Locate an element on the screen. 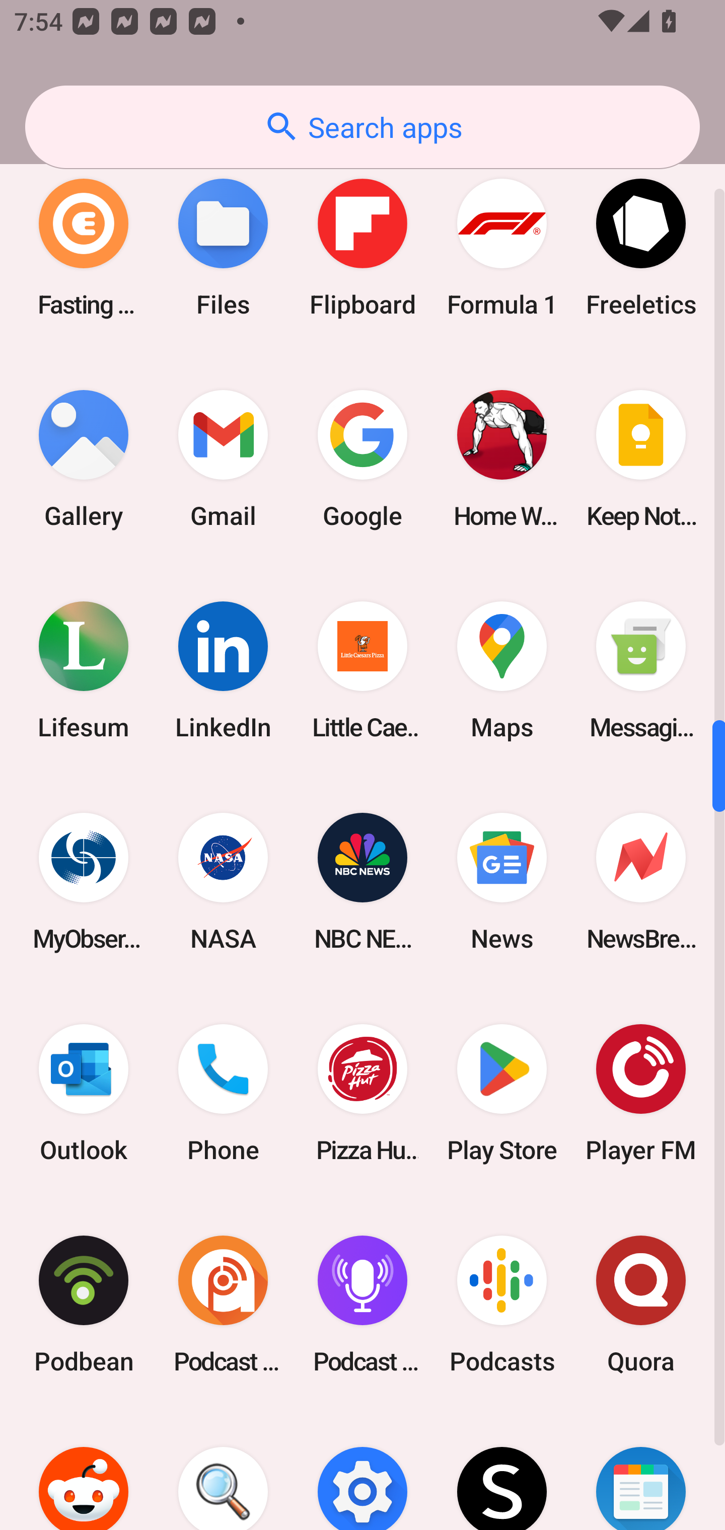 This screenshot has height=1530, width=725. Home Workout is located at coordinates (501, 459).